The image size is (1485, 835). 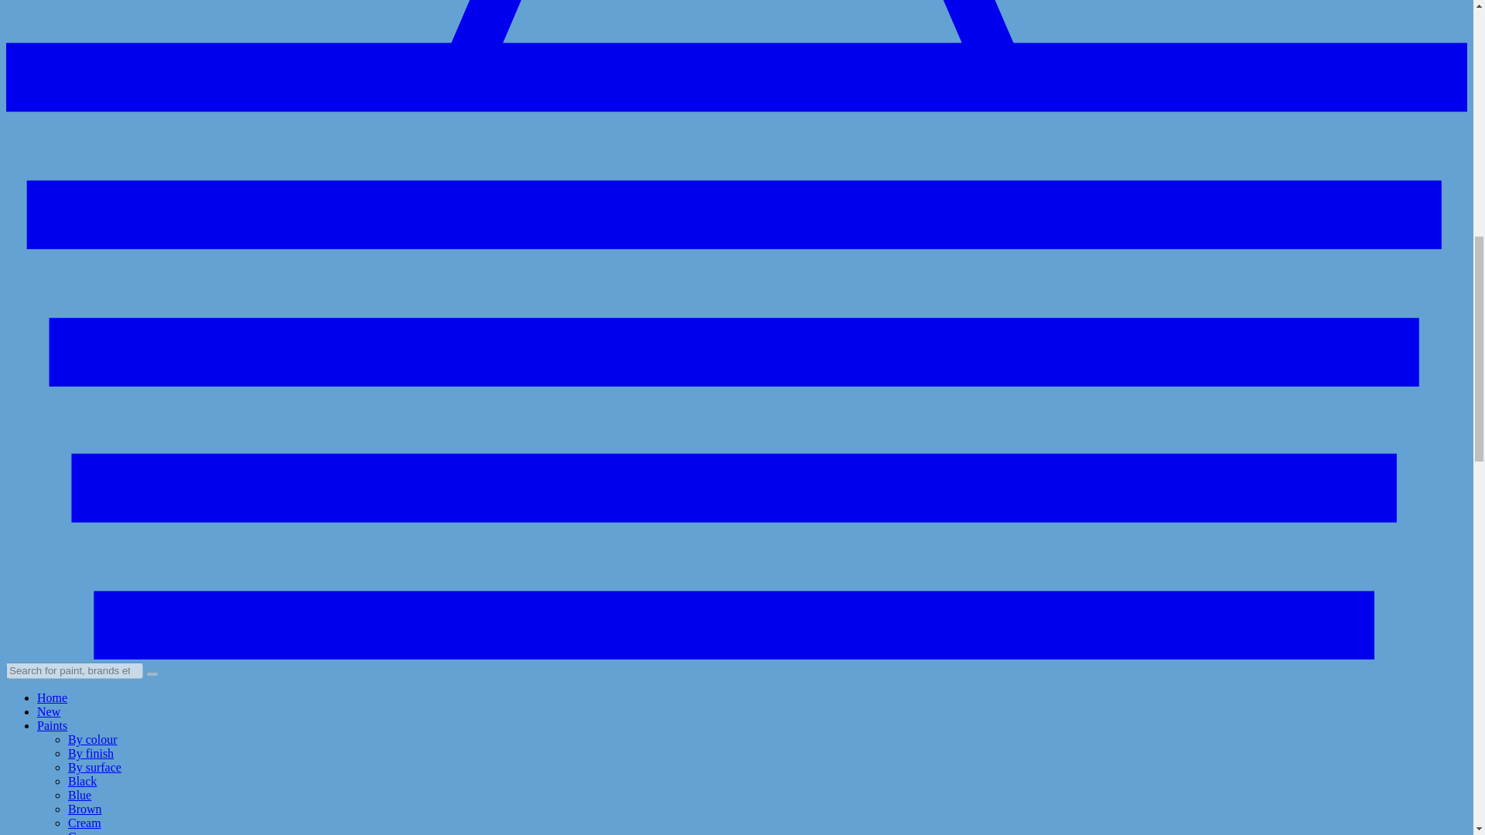 I want to click on Home, so click(x=52, y=697).